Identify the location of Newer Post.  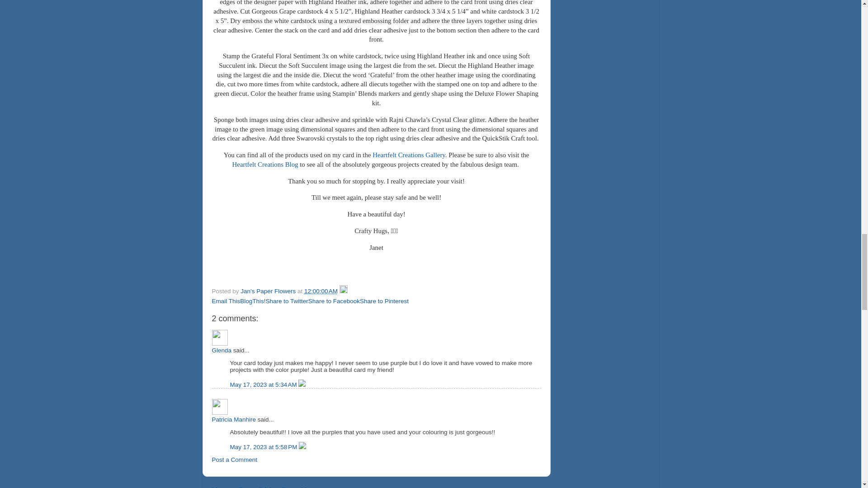
(234, 487).